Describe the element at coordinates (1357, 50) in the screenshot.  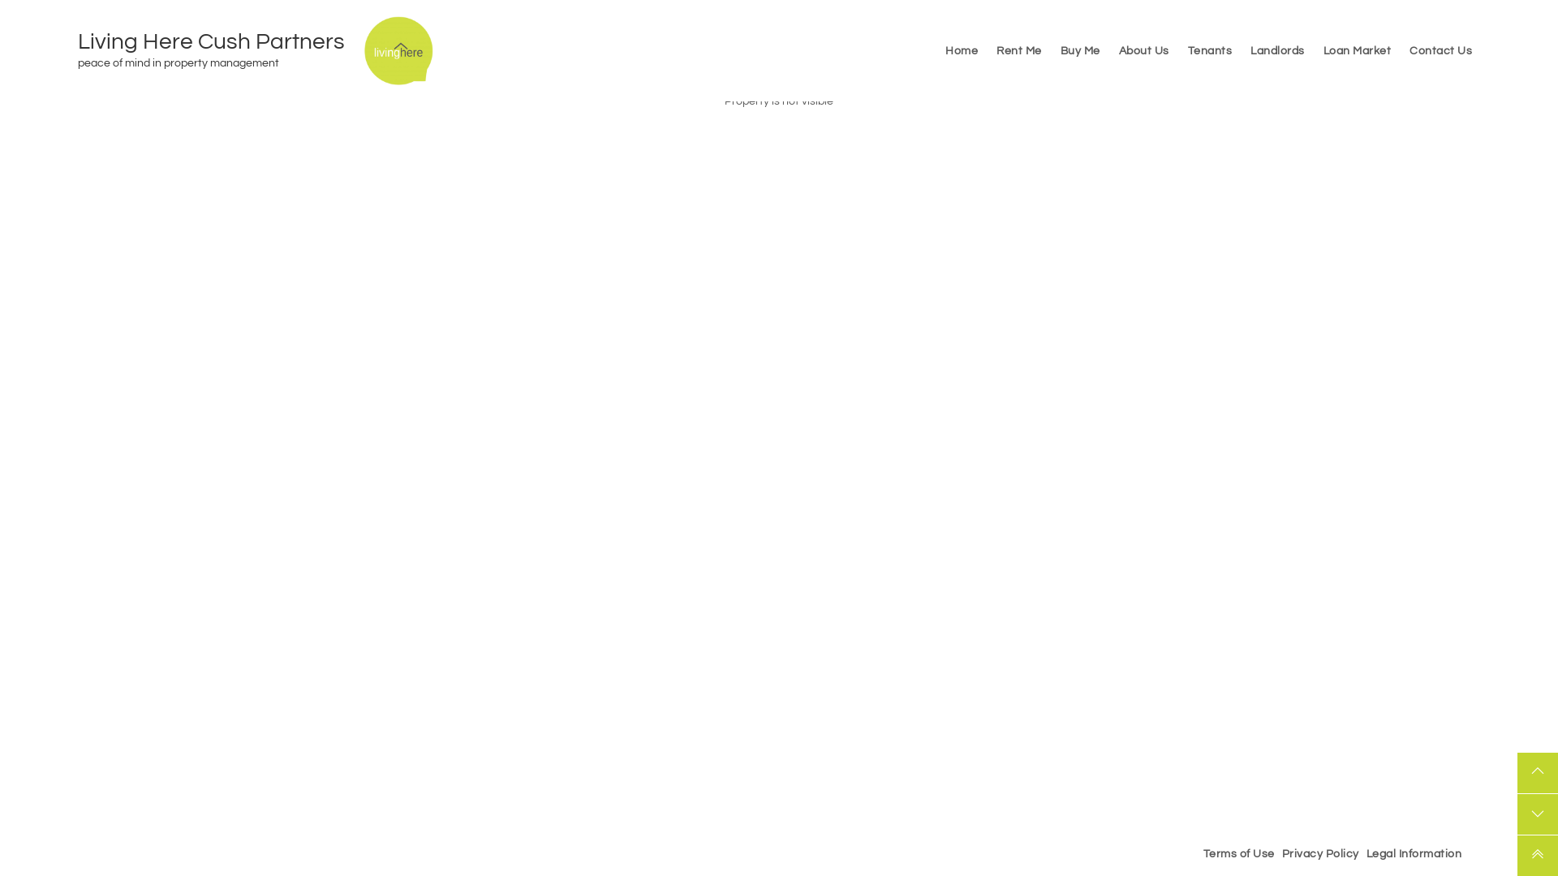
I see `Loan Market` at that location.